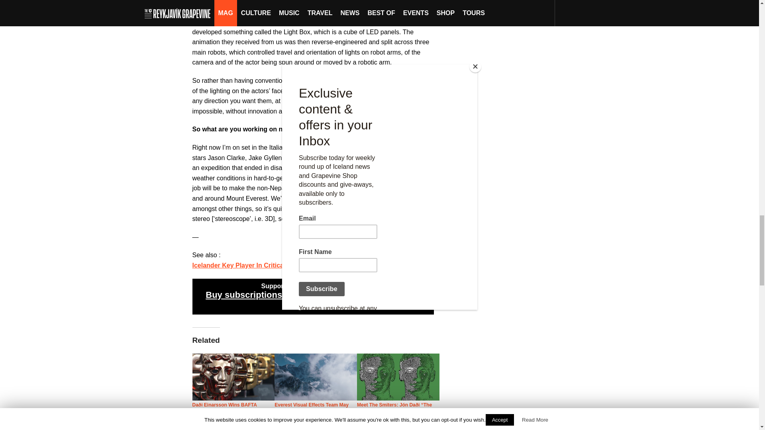 The image size is (765, 430). Describe the element at coordinates (233, 427) in the screenshot. I see `Economist: Need To Raise Food Prices Further` at that location.